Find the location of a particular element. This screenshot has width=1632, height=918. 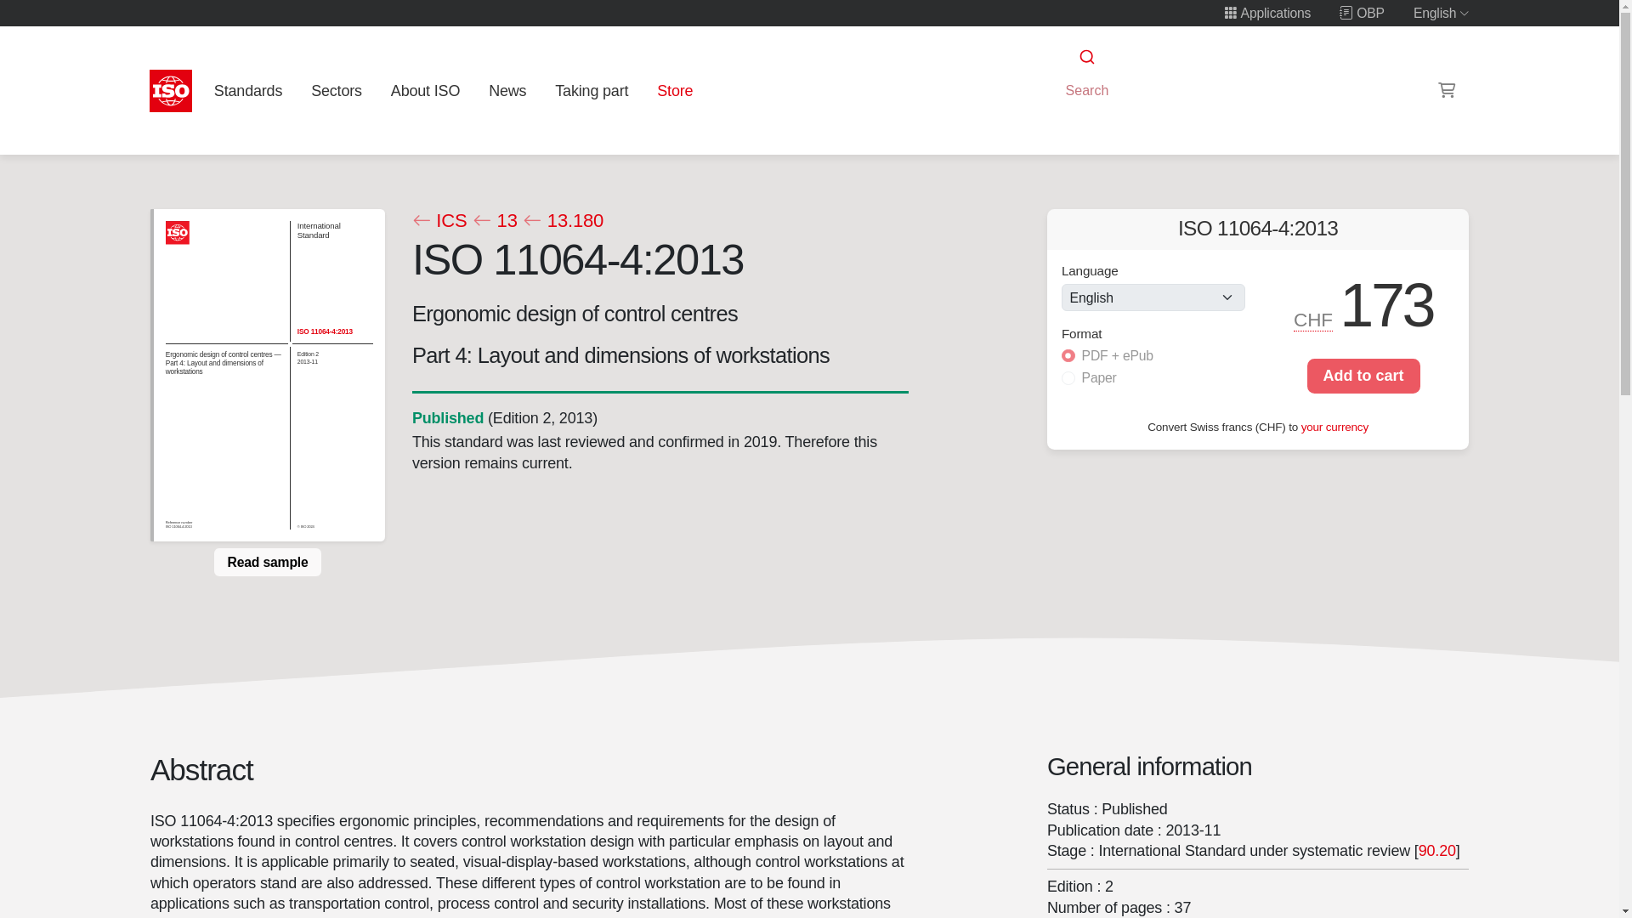

13.180 is located at coordinates (563, 221).